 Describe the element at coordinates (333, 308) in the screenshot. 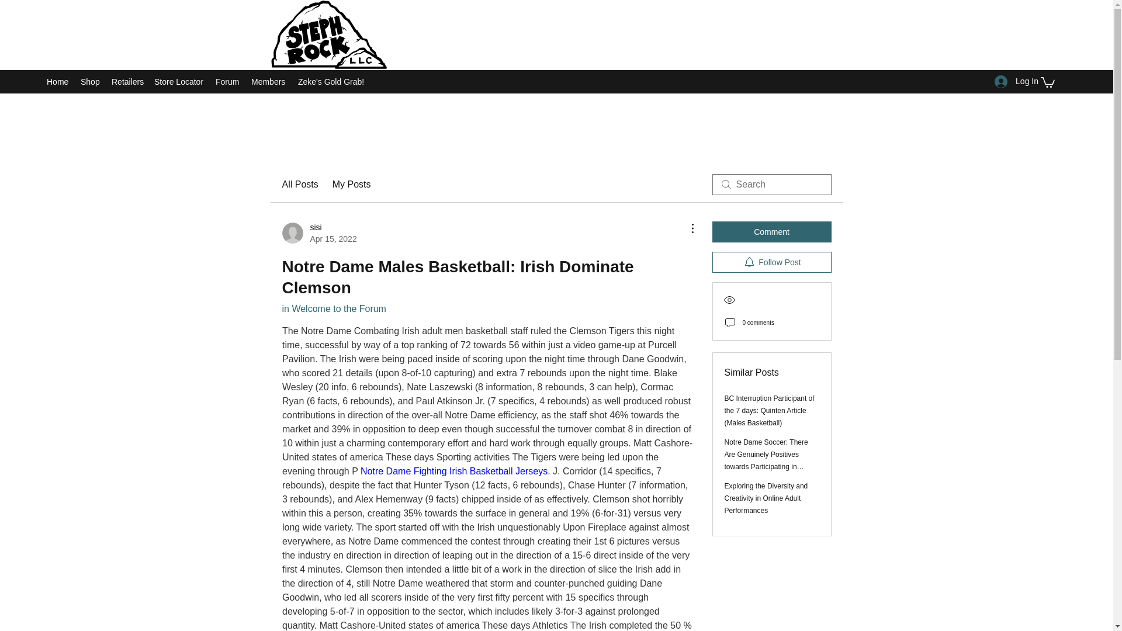

I see `in Welcome to the Forum` at that location.